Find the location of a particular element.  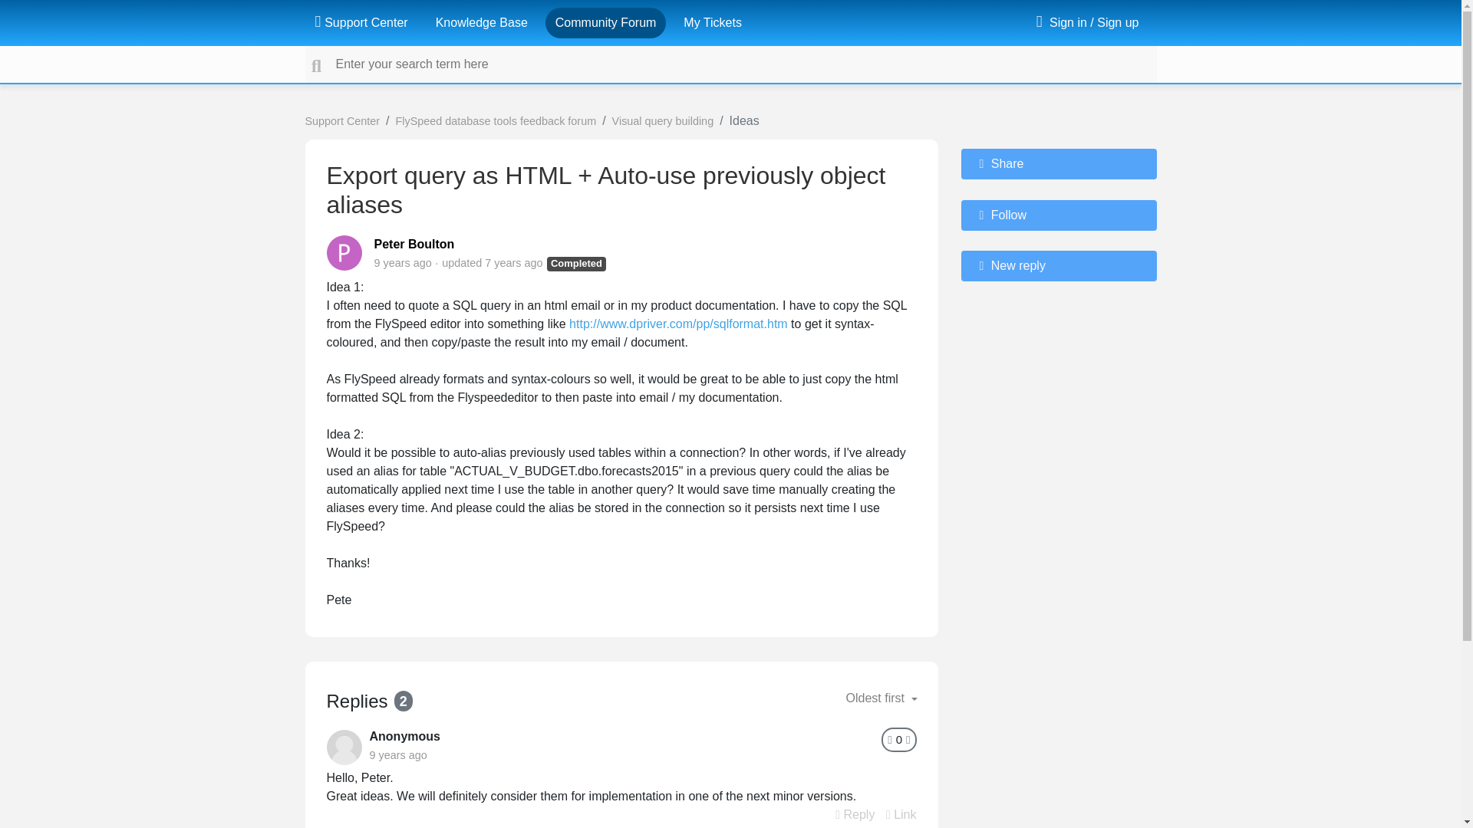

Community Forum is located at coordinates (606, 22).